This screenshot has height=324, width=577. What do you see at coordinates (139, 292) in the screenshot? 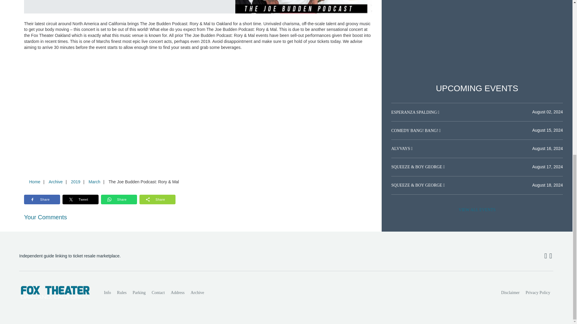
I see `Parking` at bounding box center [139, 292].